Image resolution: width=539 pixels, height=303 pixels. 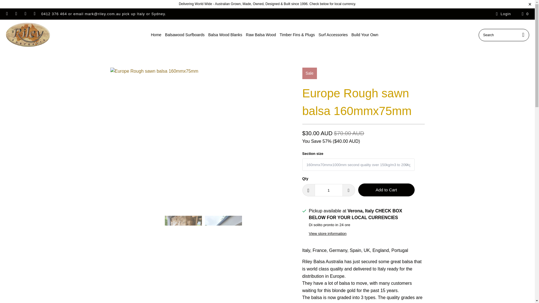 I want to click on 1, so click(x=328, y=190).